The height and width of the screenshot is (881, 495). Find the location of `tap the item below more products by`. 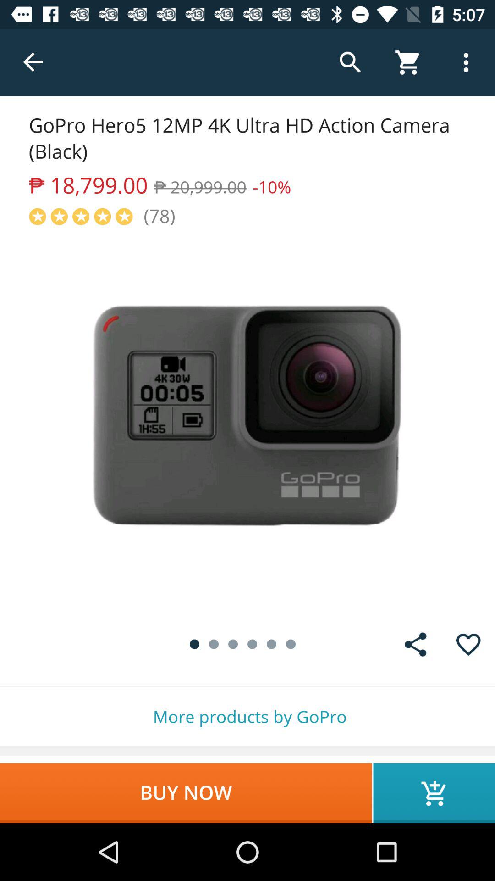

tap the item below more products by is located at coordinates (186, 793).